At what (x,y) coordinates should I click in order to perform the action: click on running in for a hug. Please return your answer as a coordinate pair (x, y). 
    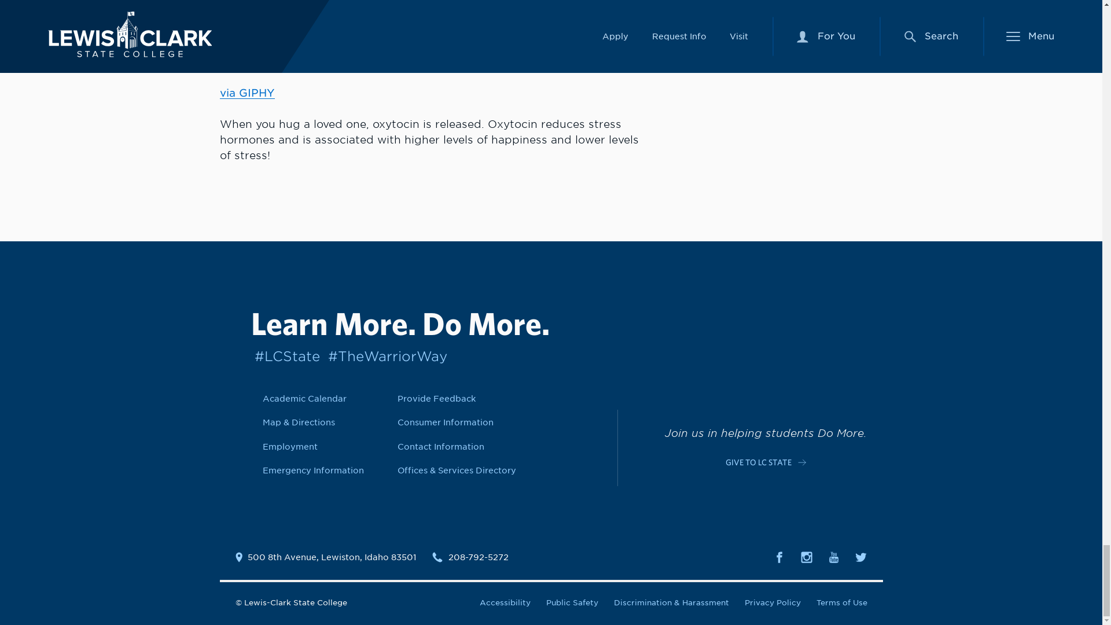
    Looking at the image, I should click on (359, 27).